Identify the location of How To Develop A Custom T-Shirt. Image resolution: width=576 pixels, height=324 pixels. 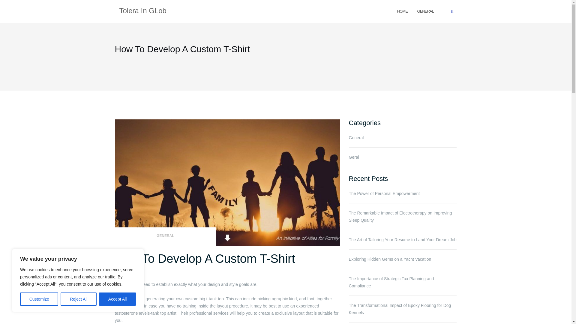
(205, 259).